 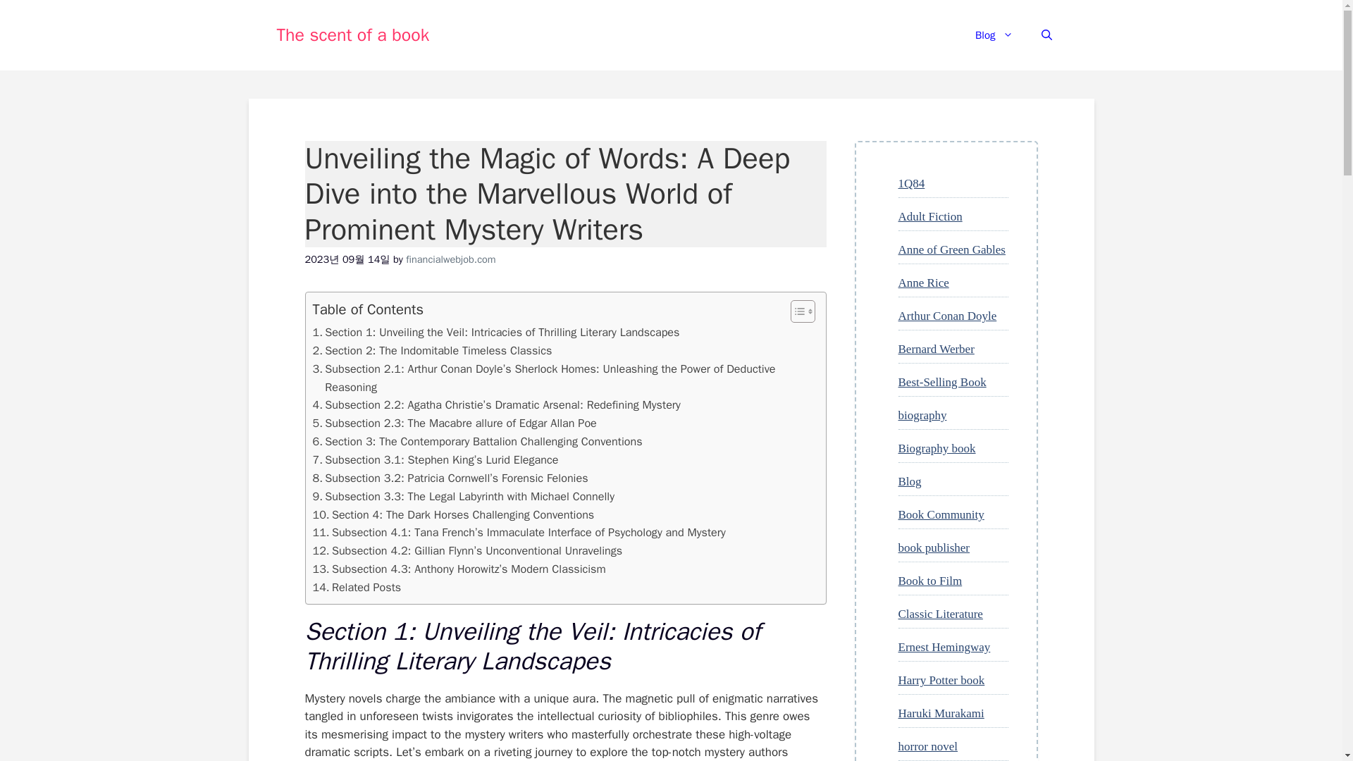 What do you see at coordinates (357, 587) in the screenshot?
I see `Related Posts` at bounding box center [357, 587].